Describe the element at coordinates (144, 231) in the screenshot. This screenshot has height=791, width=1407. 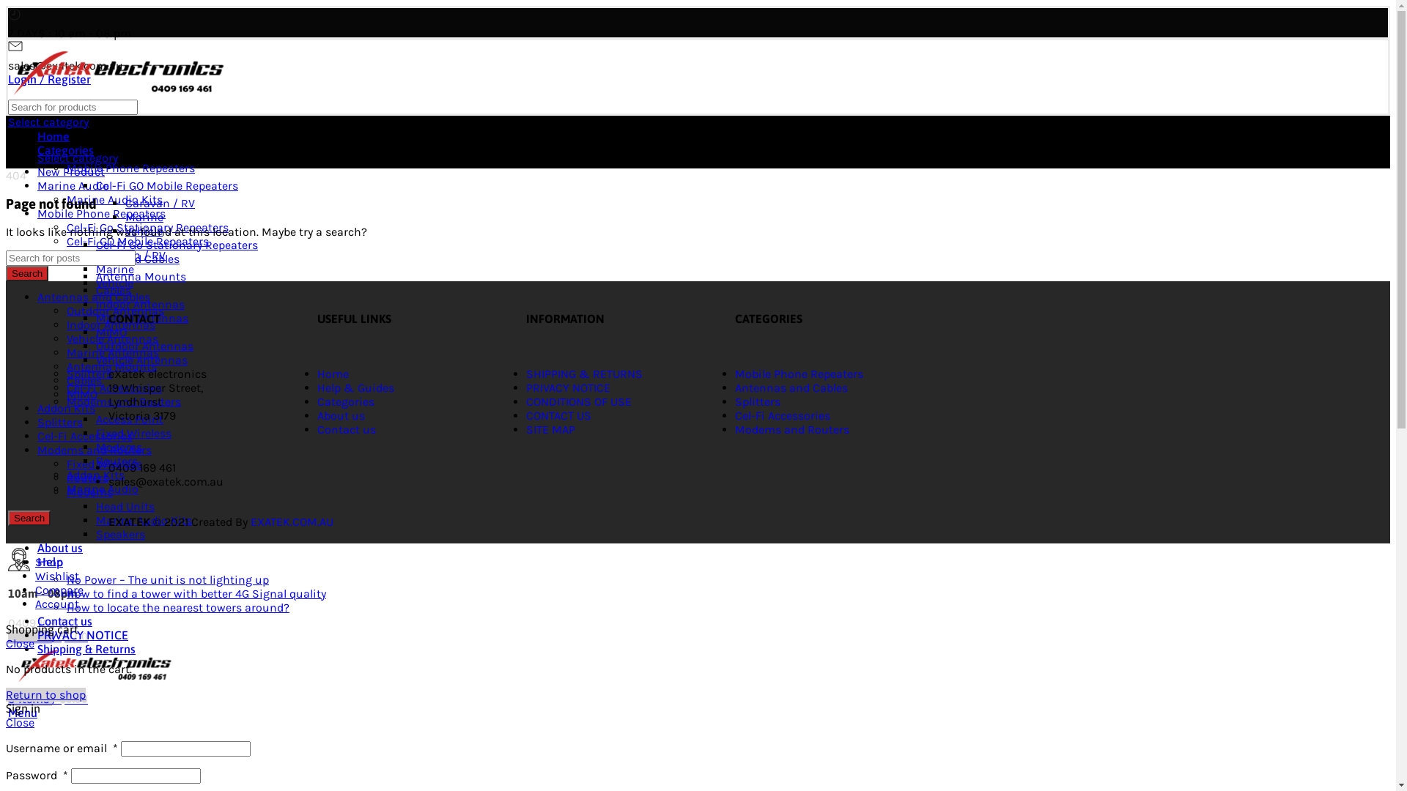
I see `Vehicle` at that location.